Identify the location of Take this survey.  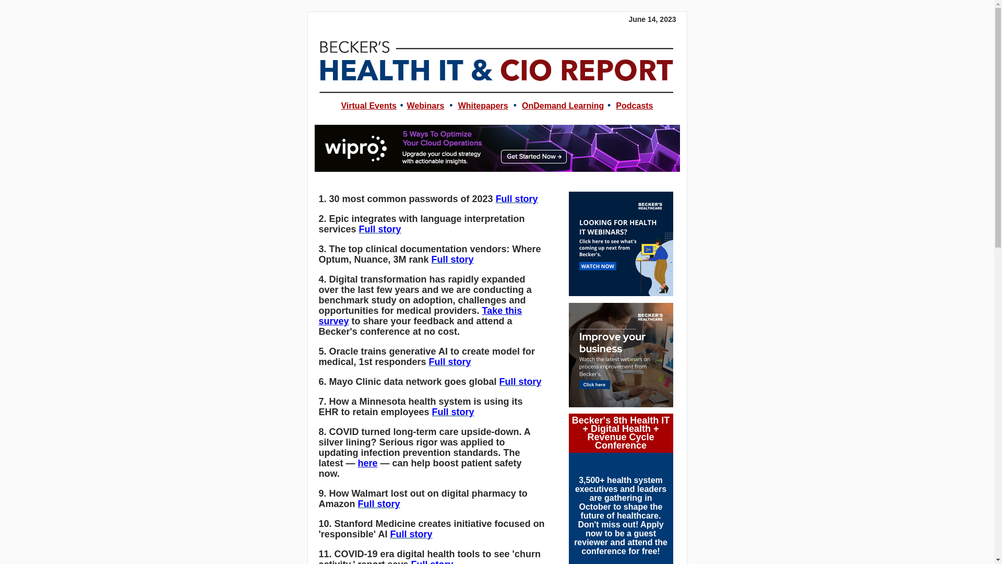
(420, 316).